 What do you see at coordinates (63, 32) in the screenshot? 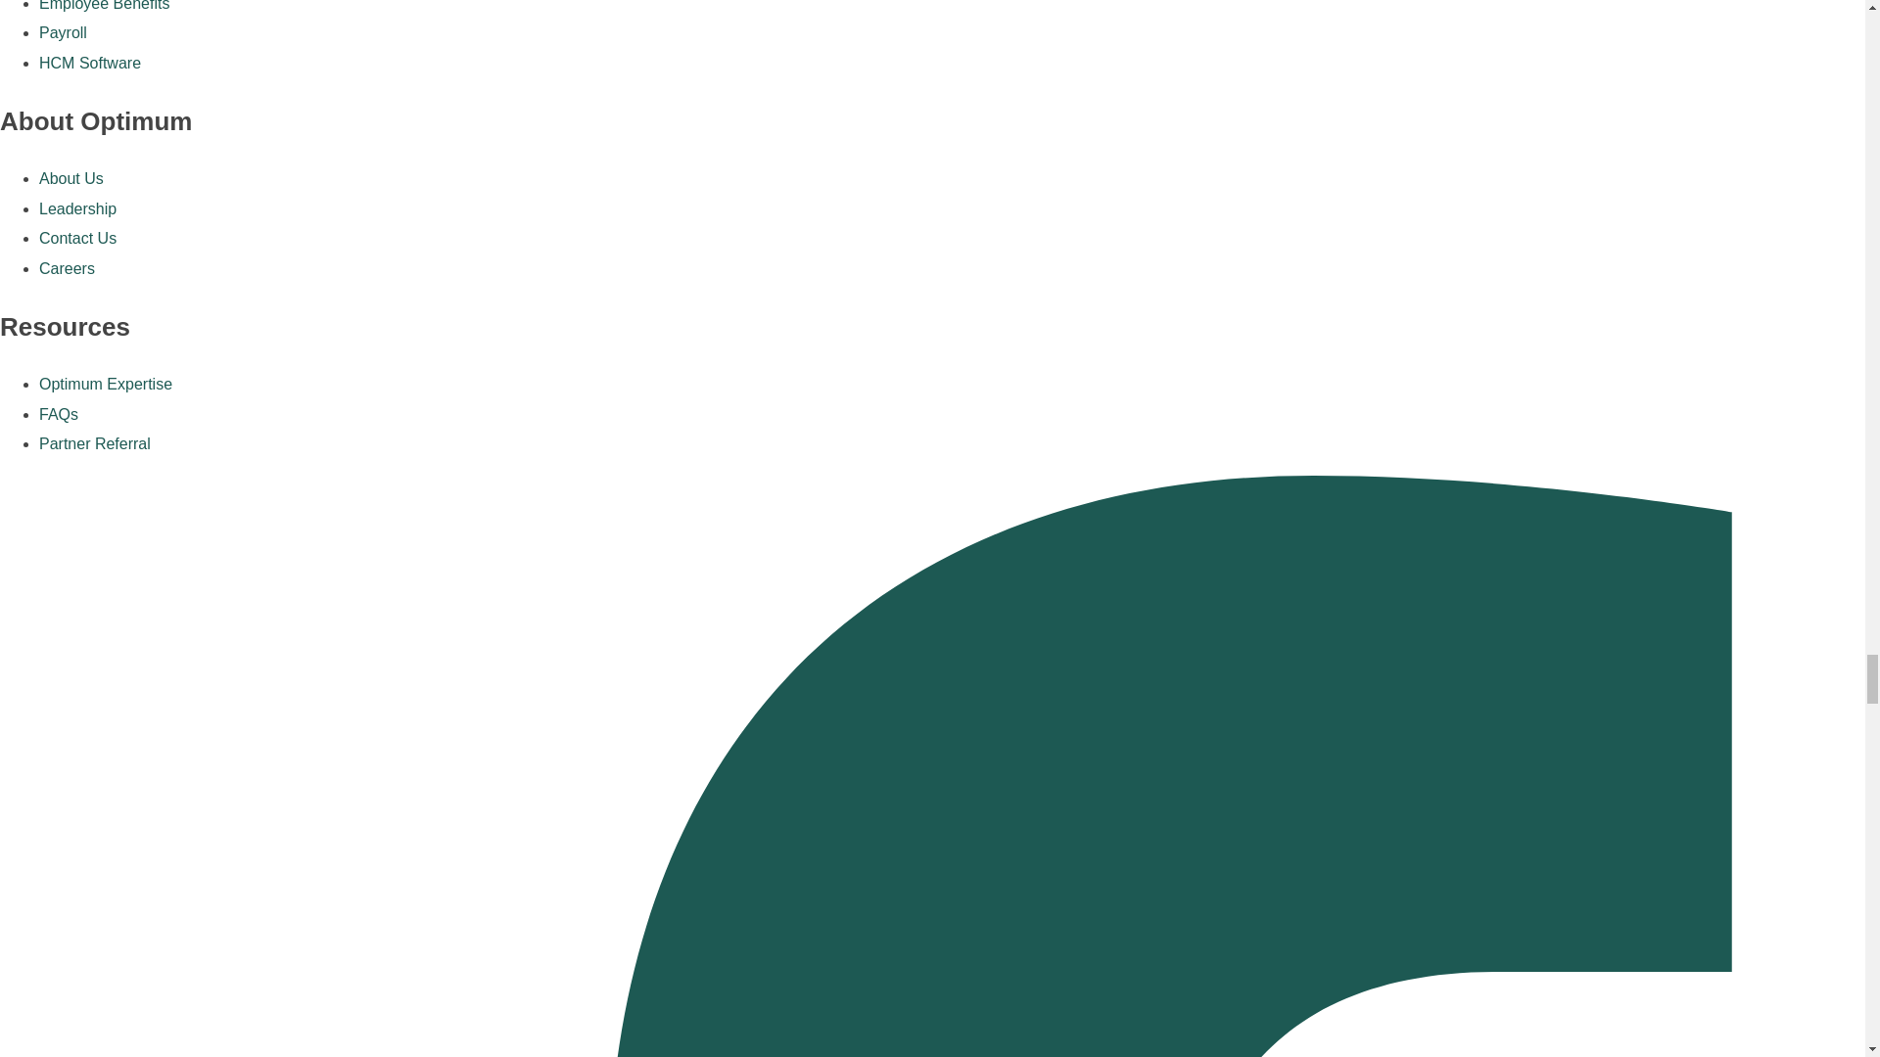
I see `Payroll` at bounding box center [63, 32].